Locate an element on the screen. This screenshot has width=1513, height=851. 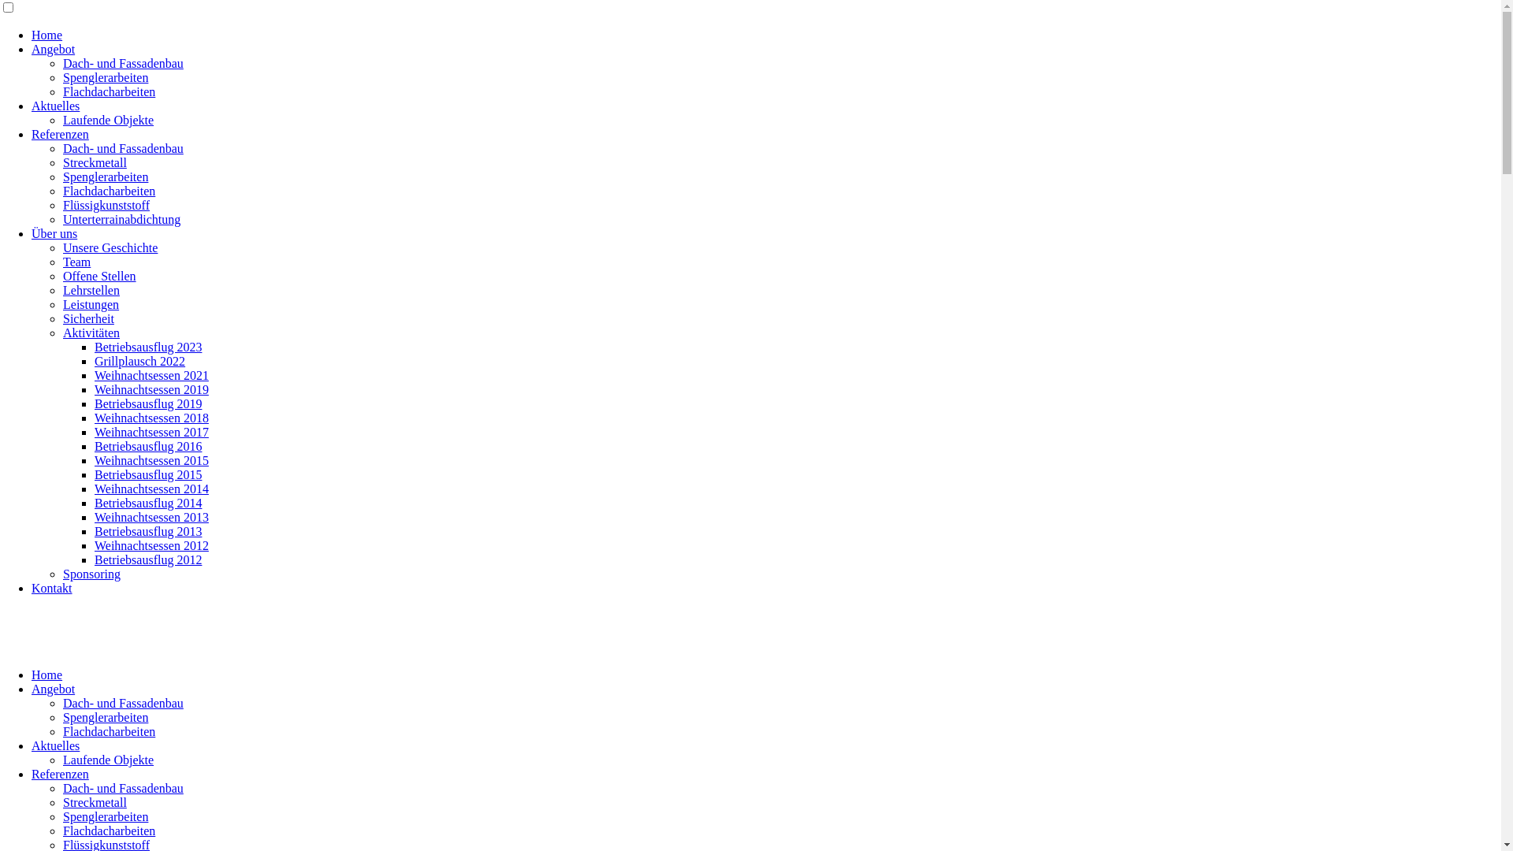
Spenglerarbeiten is located at coordinates (106, 77).